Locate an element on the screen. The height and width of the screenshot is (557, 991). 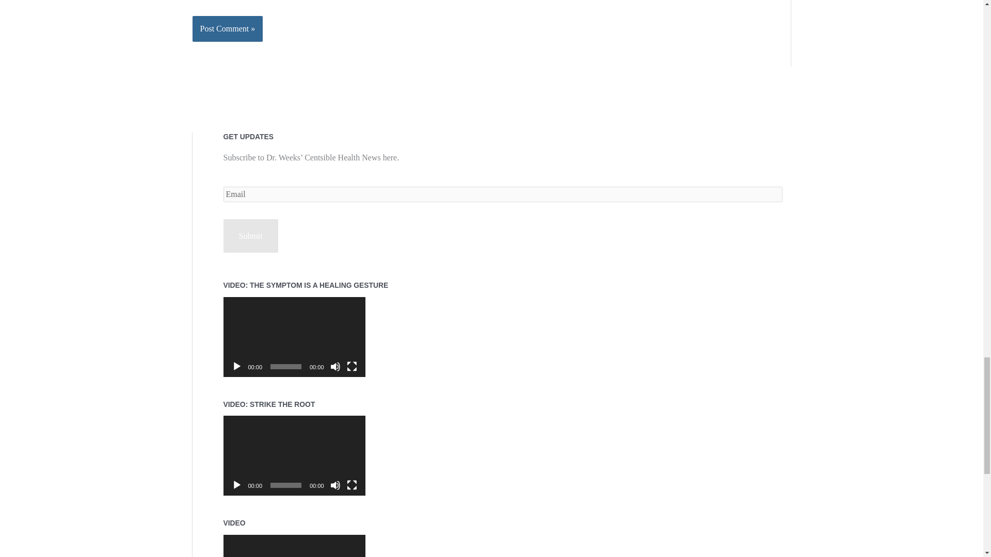
Mute is located at coordinates (335, 485).